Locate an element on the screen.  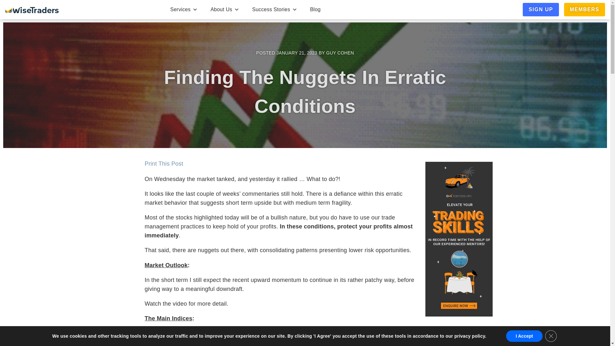
Print This Post is located at coordinates (164, 163).